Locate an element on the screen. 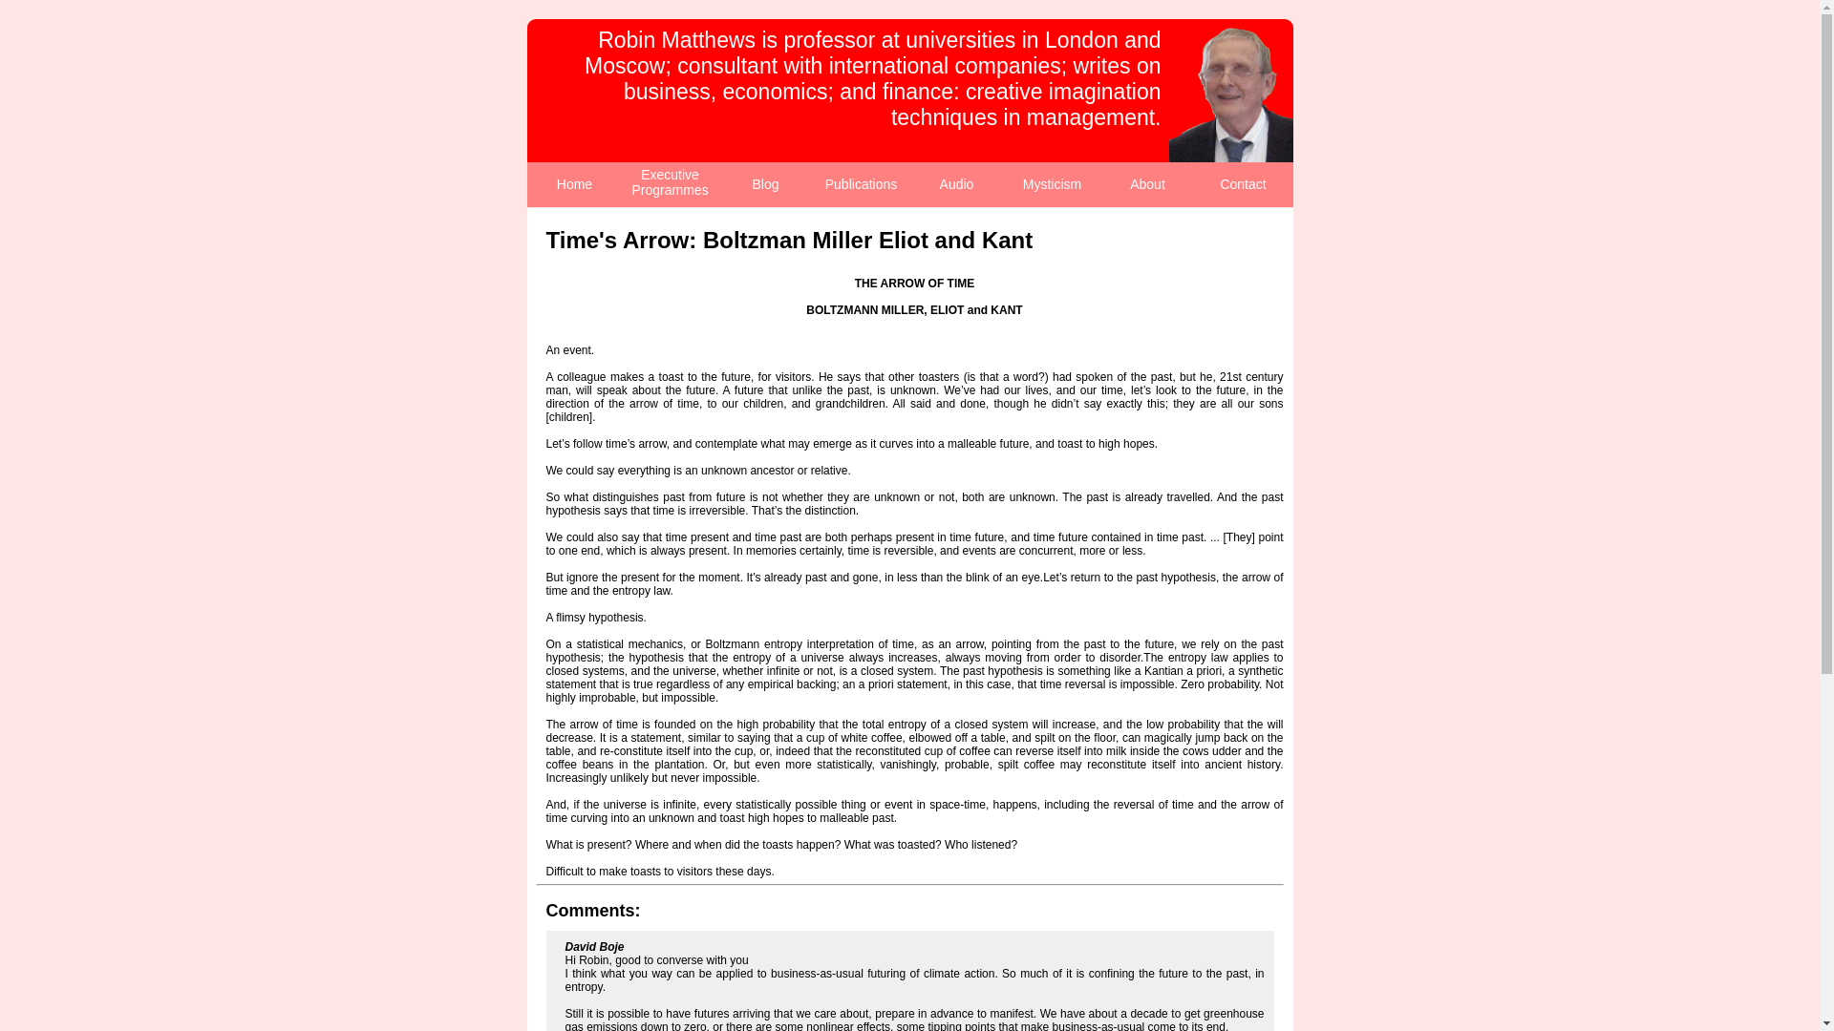 The width and height of the screenshot is (1834, 1031). Audio is located at coordinates (956, 183).